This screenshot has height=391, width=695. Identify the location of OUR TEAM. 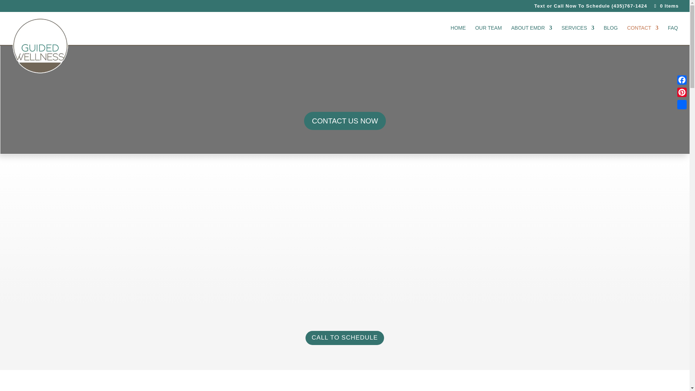
(489, 35).